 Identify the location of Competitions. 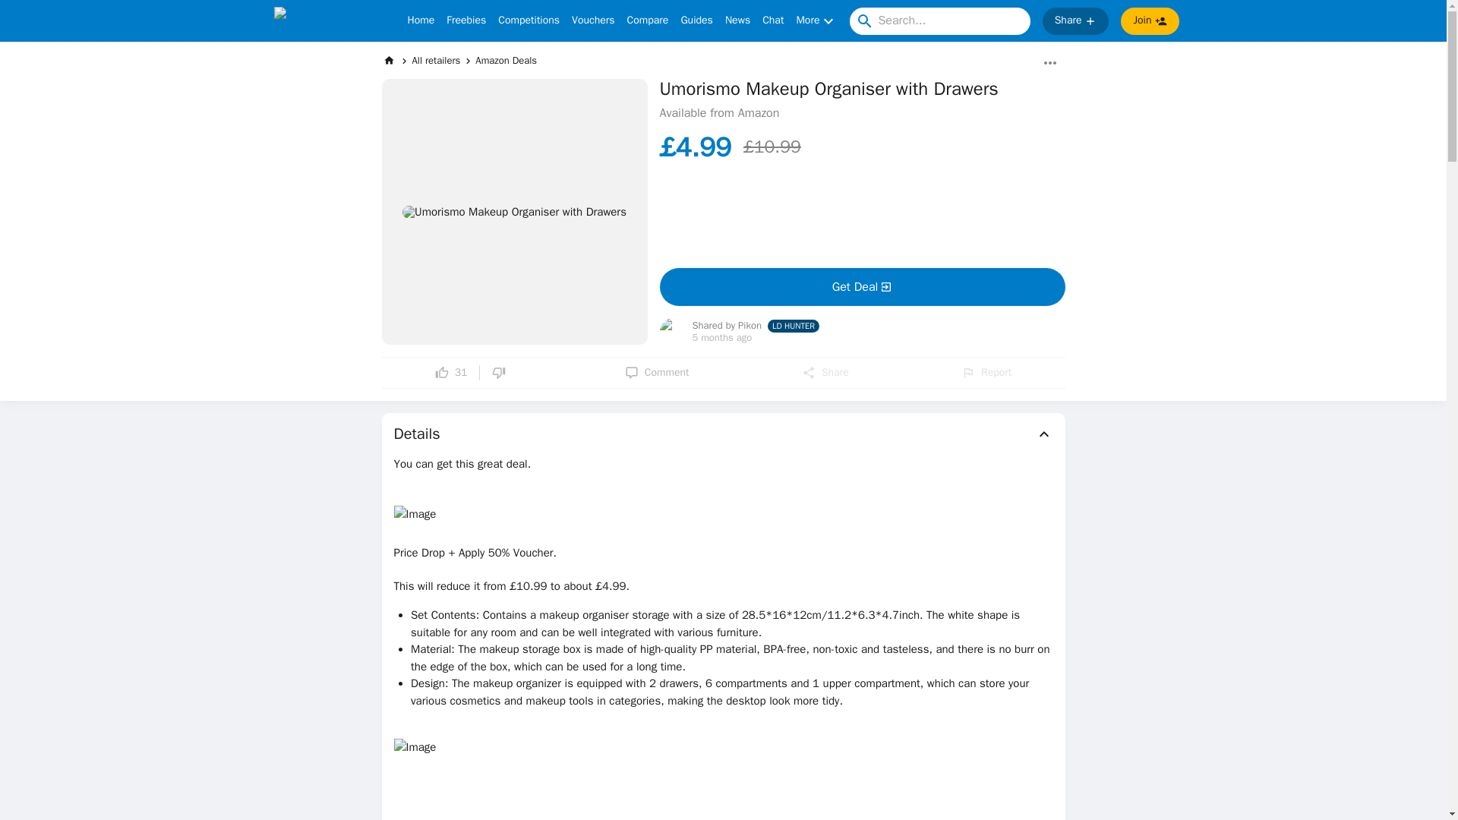
(529, 21).